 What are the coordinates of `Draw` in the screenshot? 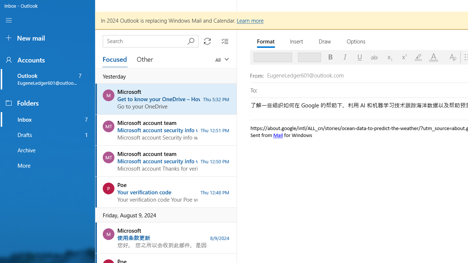 It's located at (325, 41).